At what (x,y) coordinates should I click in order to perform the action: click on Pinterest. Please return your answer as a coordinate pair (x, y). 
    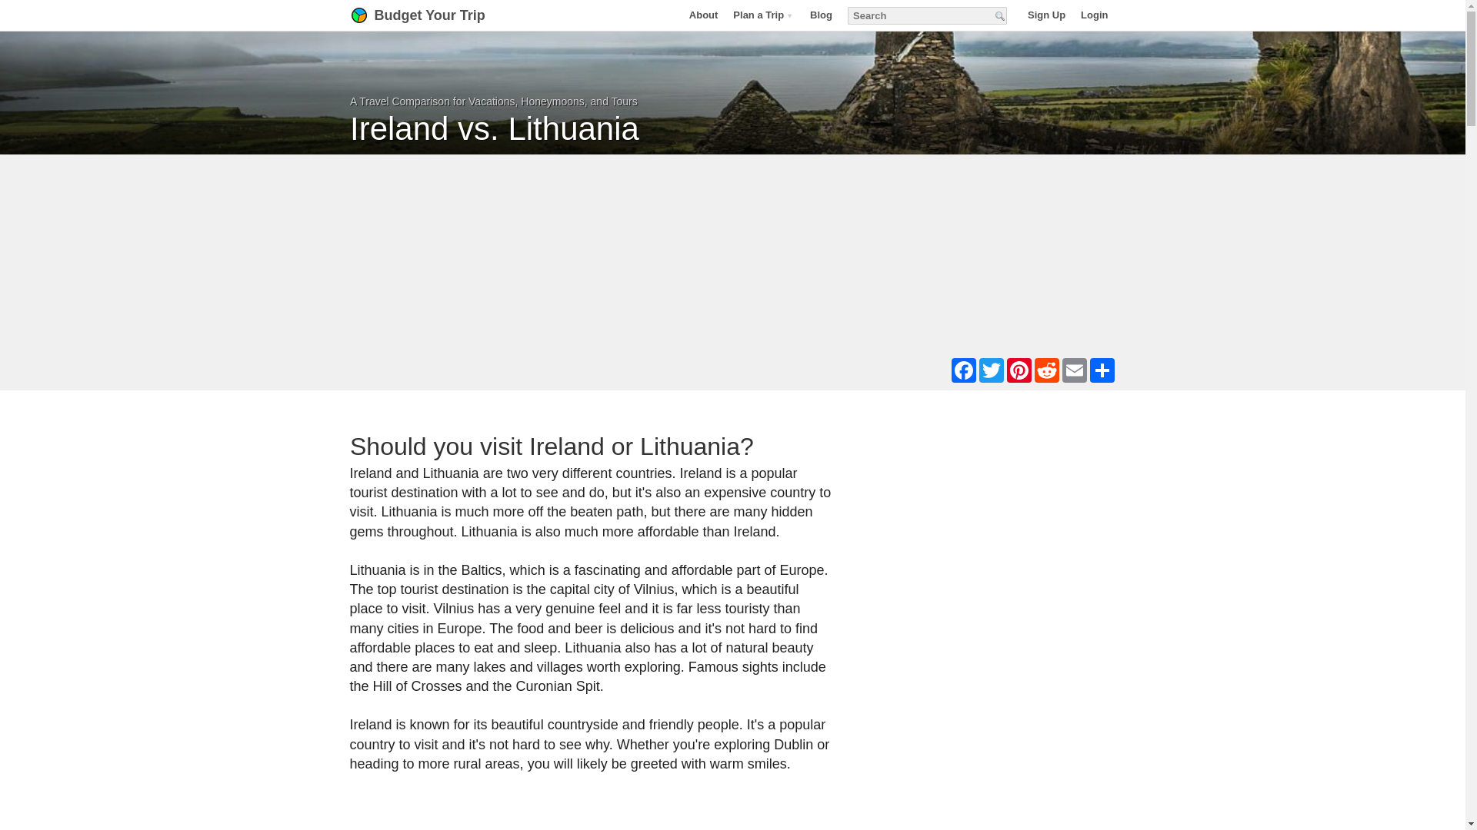
    Looking at the image, I should click on (1019, 370).